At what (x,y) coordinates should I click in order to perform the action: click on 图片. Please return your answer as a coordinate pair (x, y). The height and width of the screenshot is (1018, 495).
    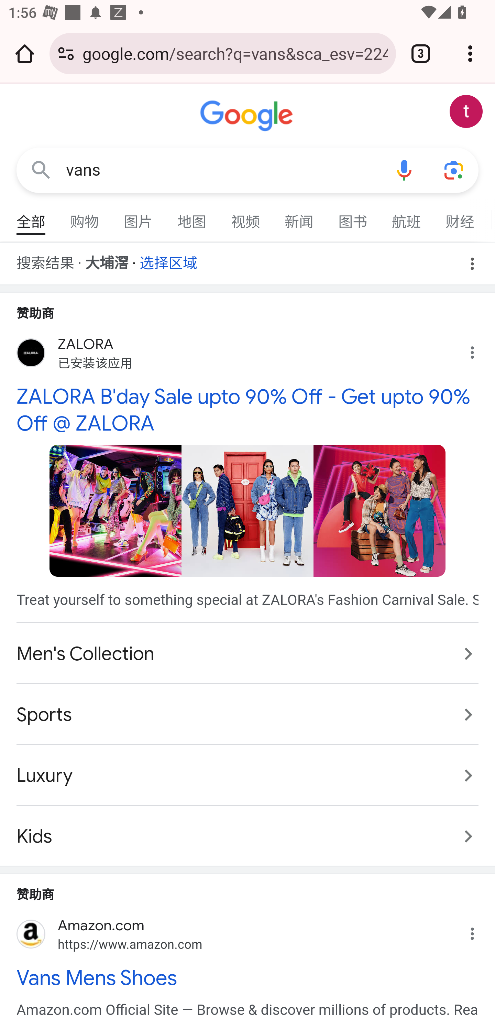
    Looking at the image, I should click on (139, 217).